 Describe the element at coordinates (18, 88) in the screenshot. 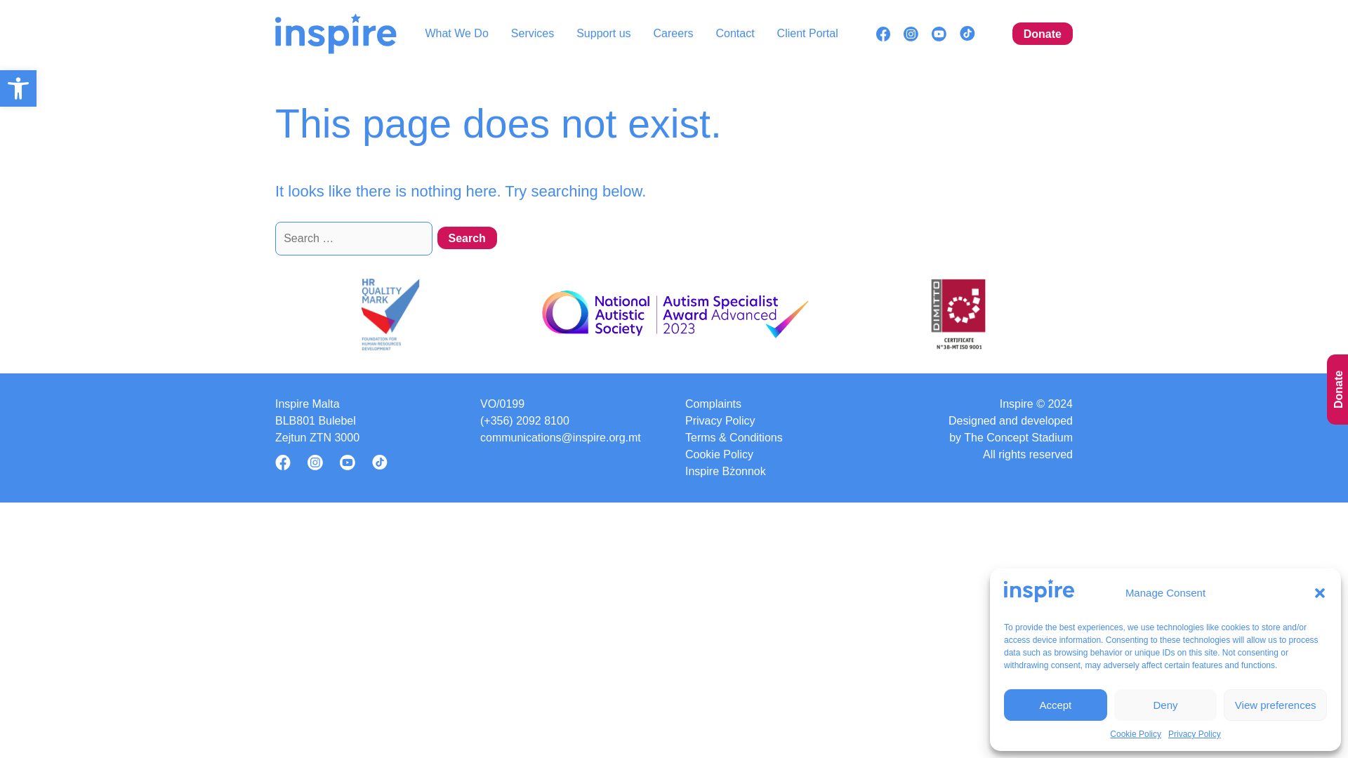

I see `Accessibility Tools` at that location.